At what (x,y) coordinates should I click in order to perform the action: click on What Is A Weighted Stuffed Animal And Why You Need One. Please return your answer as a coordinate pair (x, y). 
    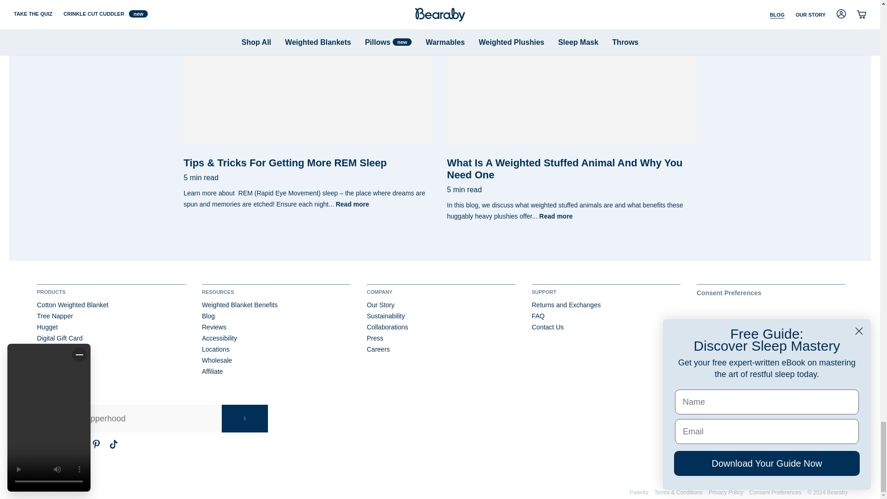
    Looking at the image, I should click on (571, 71).